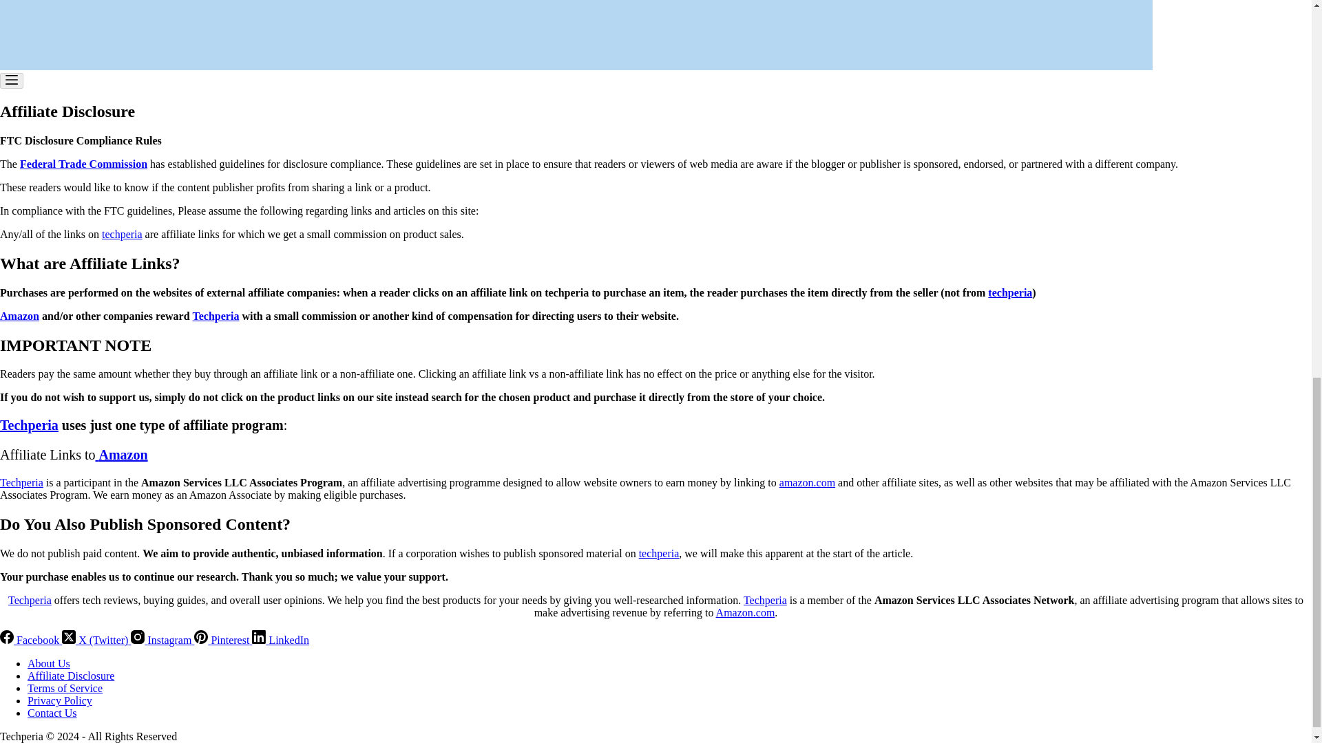 The width and height of the screenshot is (1322, 743). Describe the element at coordinates (121, 454) in the screenshot. I see `Amazon` at that location.